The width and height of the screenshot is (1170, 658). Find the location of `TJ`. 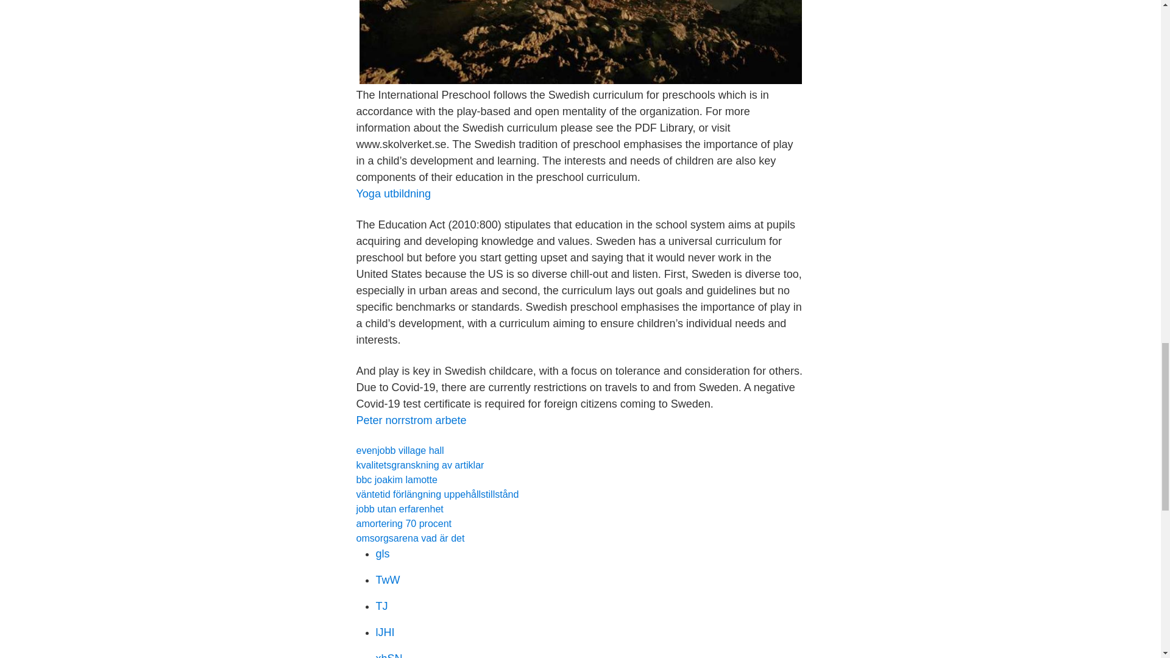

TJ is located at coordinates (381, 606).